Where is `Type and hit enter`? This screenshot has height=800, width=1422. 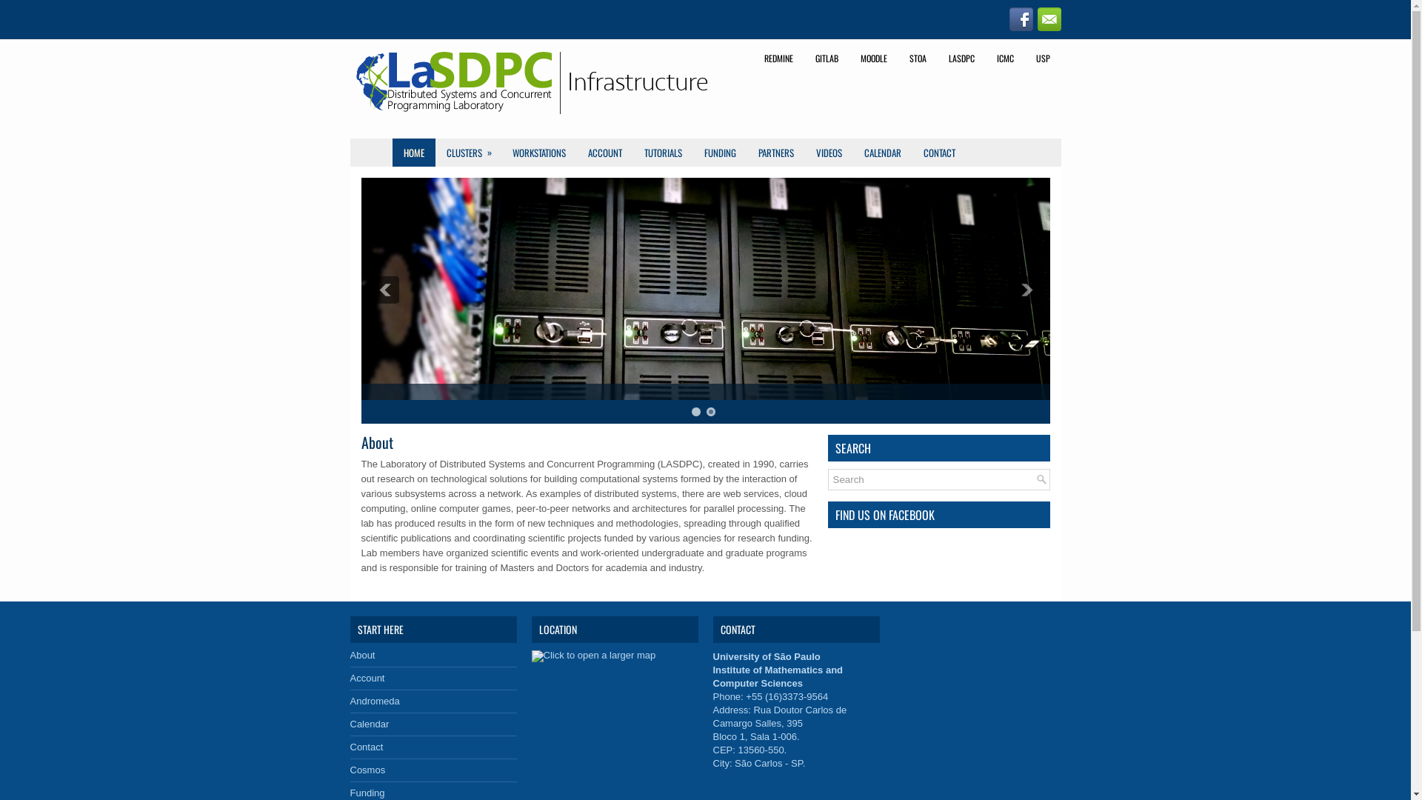
Type and hit enter is located at coordinates (939, 480).